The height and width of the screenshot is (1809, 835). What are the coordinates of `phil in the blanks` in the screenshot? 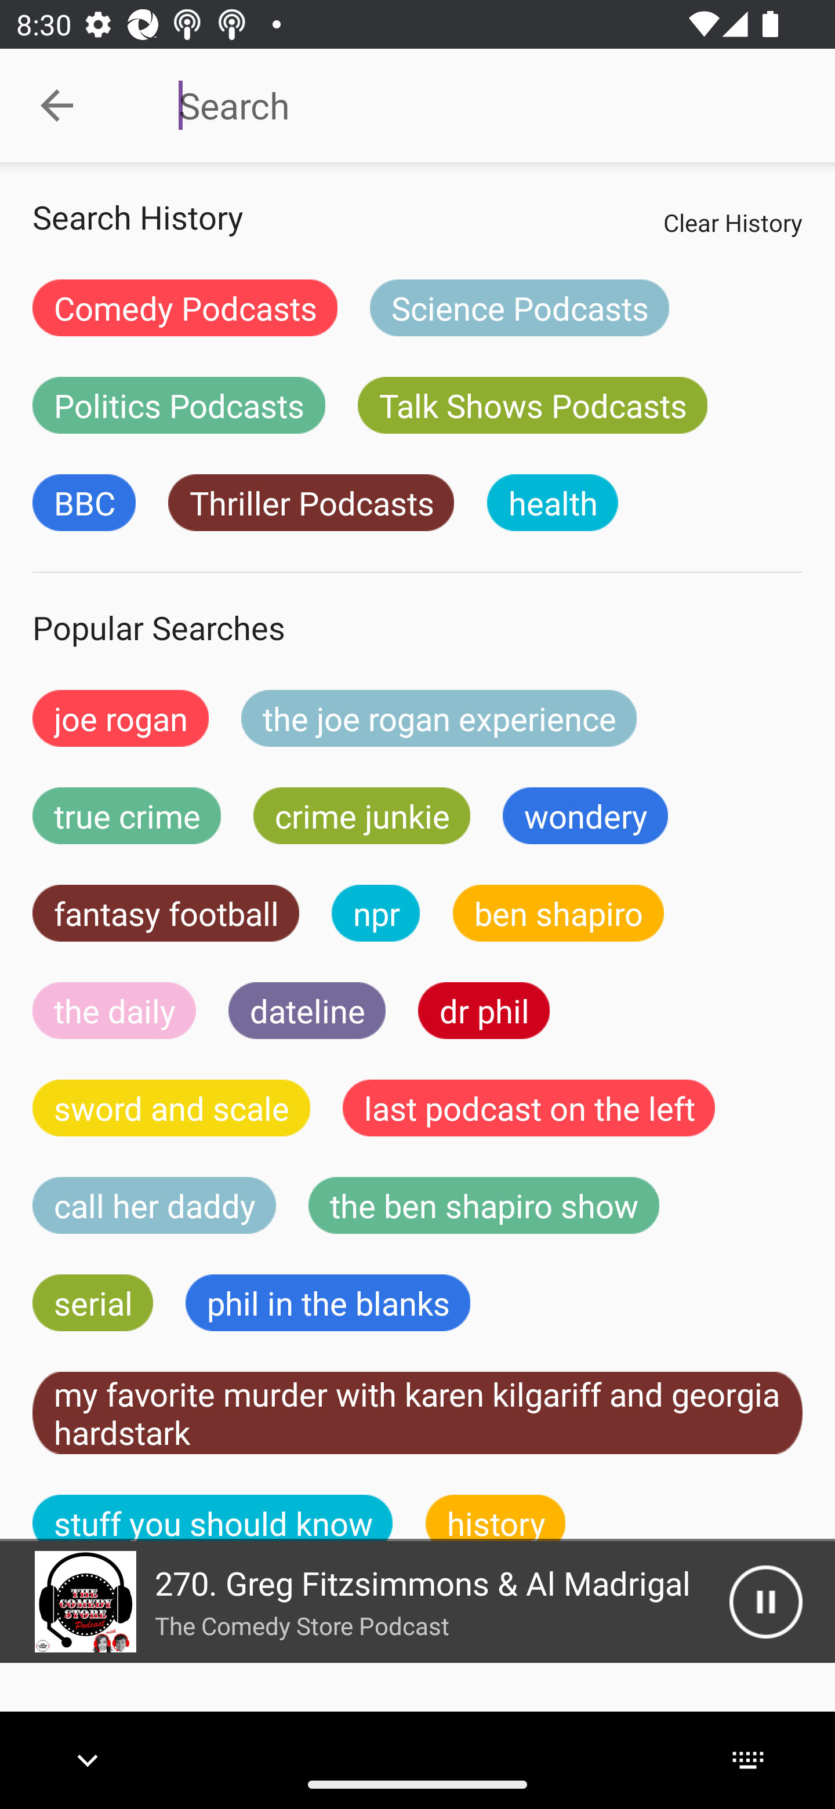 It's located at (327, 1302).